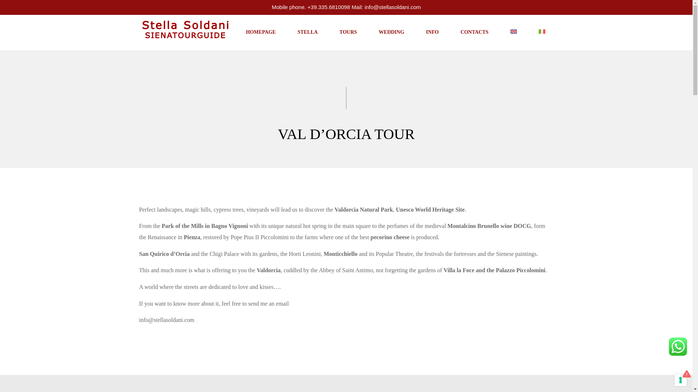 Image resolution: width=698 pixels, height=392 pixels. What do you see at coordinates (391, 33) in the screenshot?
I see `Wedding` at bounding box center [391, 33].